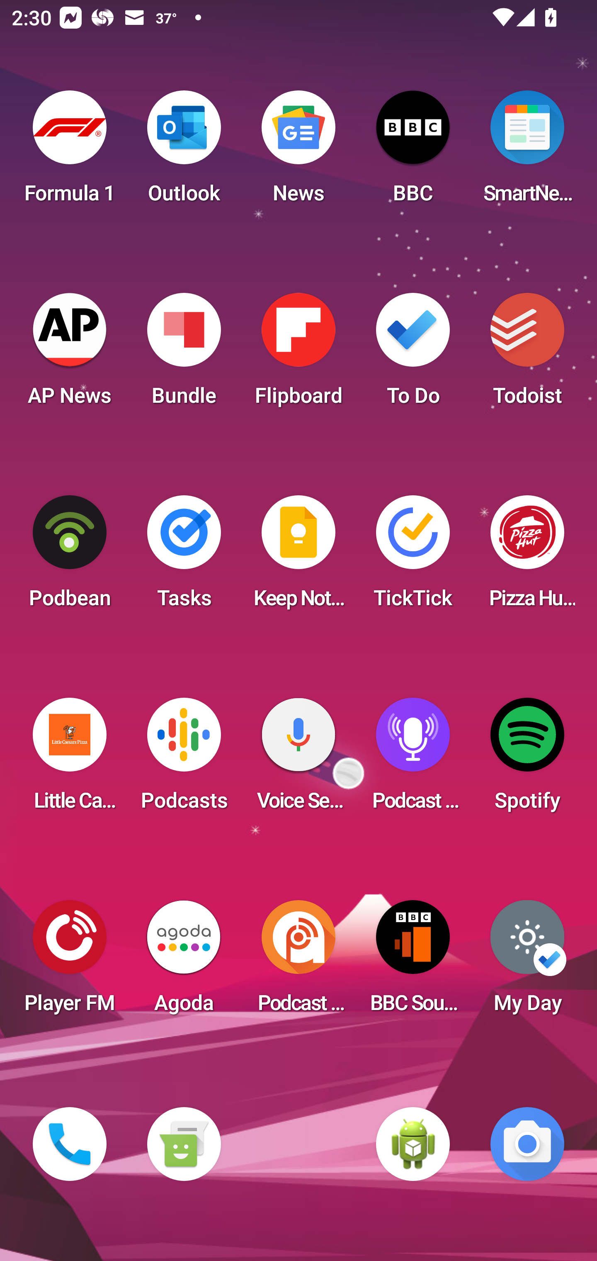  I want to click on Podbean, so click(70, 557).